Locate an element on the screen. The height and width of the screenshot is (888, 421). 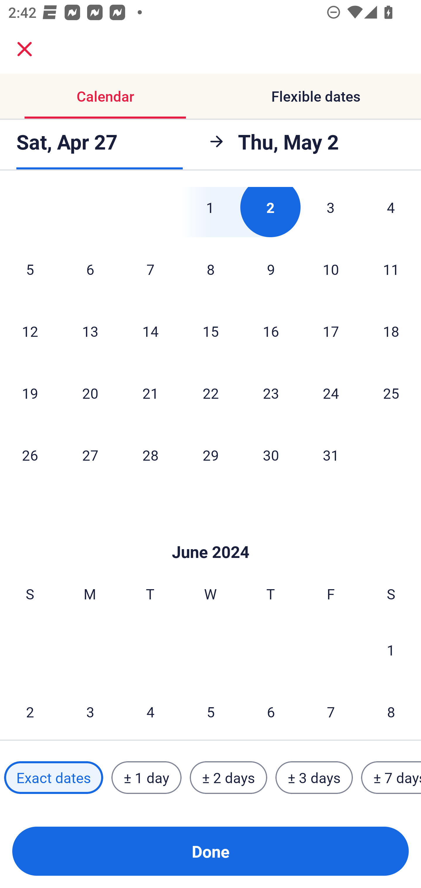
23 Thursday, May 23, 2024 is located at coordinates (271, 393).